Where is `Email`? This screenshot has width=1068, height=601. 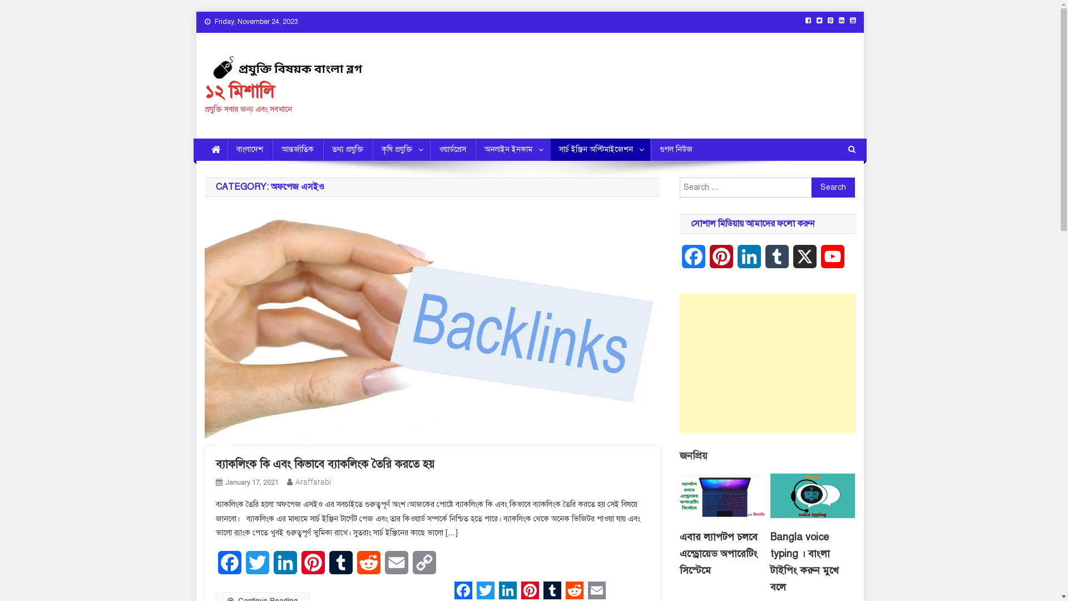
Email is located at coordinates (397, 567).